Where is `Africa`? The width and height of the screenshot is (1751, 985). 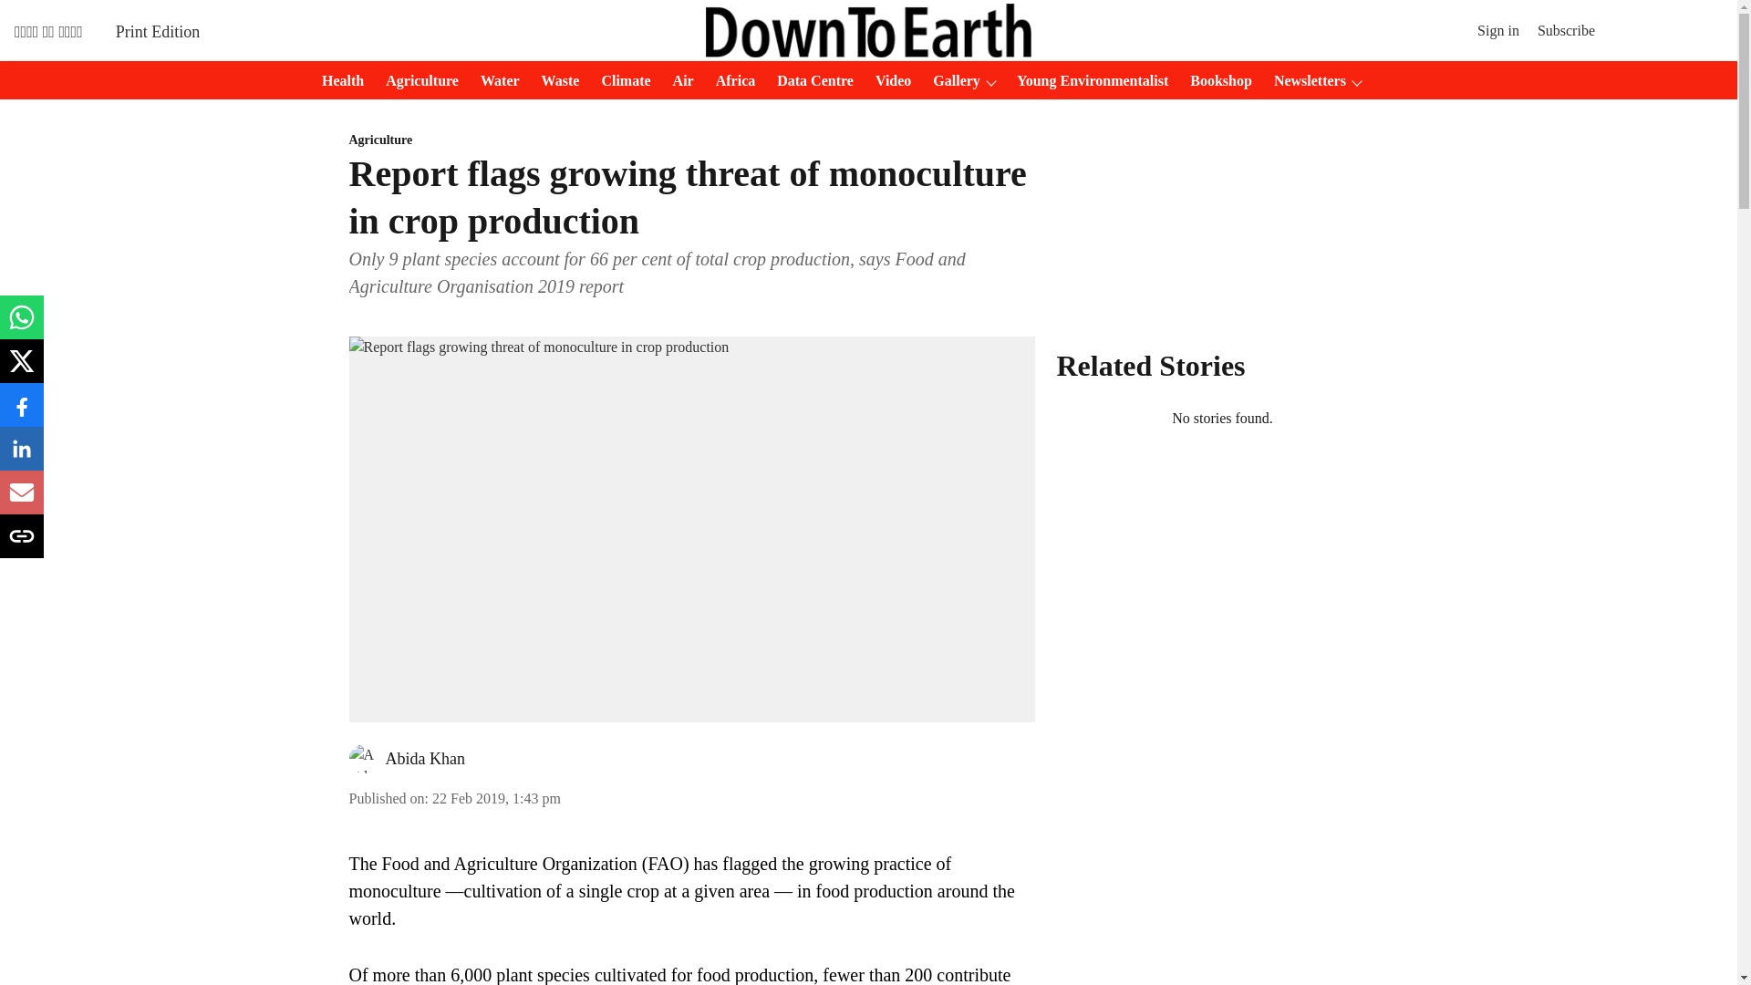
Africa is located at coordinates (730, 81).